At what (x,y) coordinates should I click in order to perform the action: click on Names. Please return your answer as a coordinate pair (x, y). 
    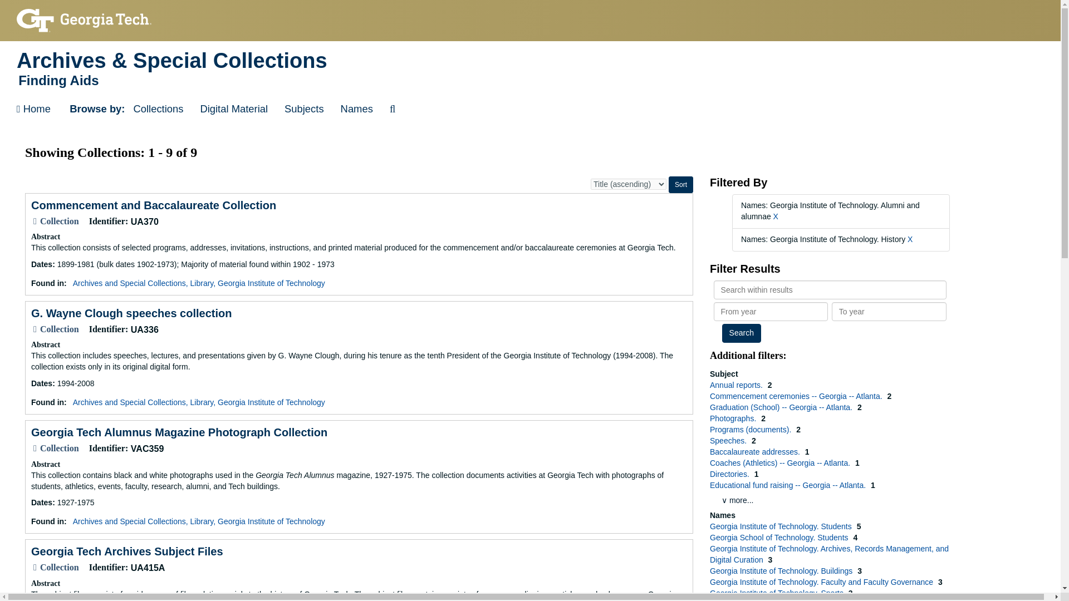
    Looking at the image, I should click on (357, 109).